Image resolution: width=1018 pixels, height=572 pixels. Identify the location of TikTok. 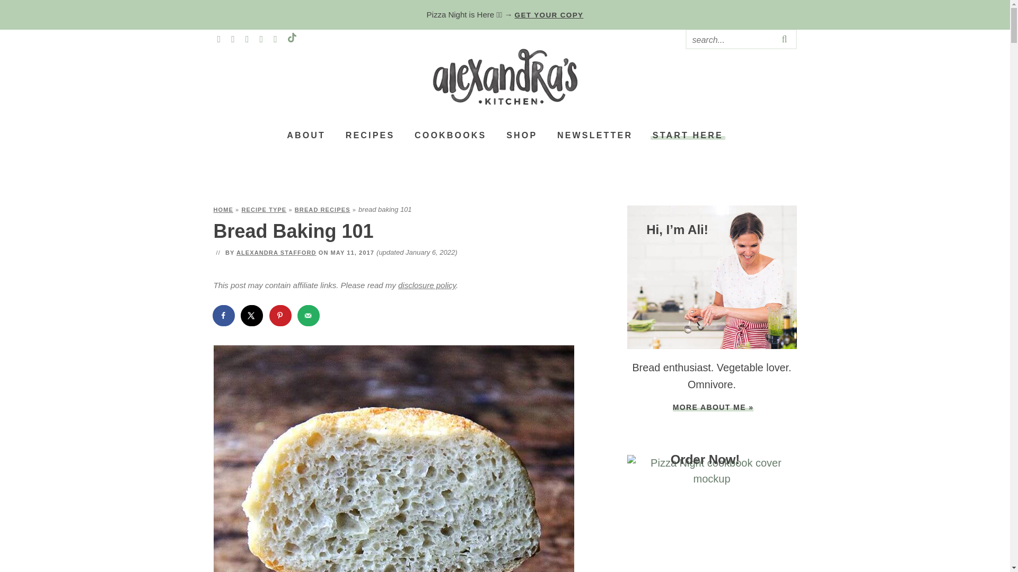
(292, 39).